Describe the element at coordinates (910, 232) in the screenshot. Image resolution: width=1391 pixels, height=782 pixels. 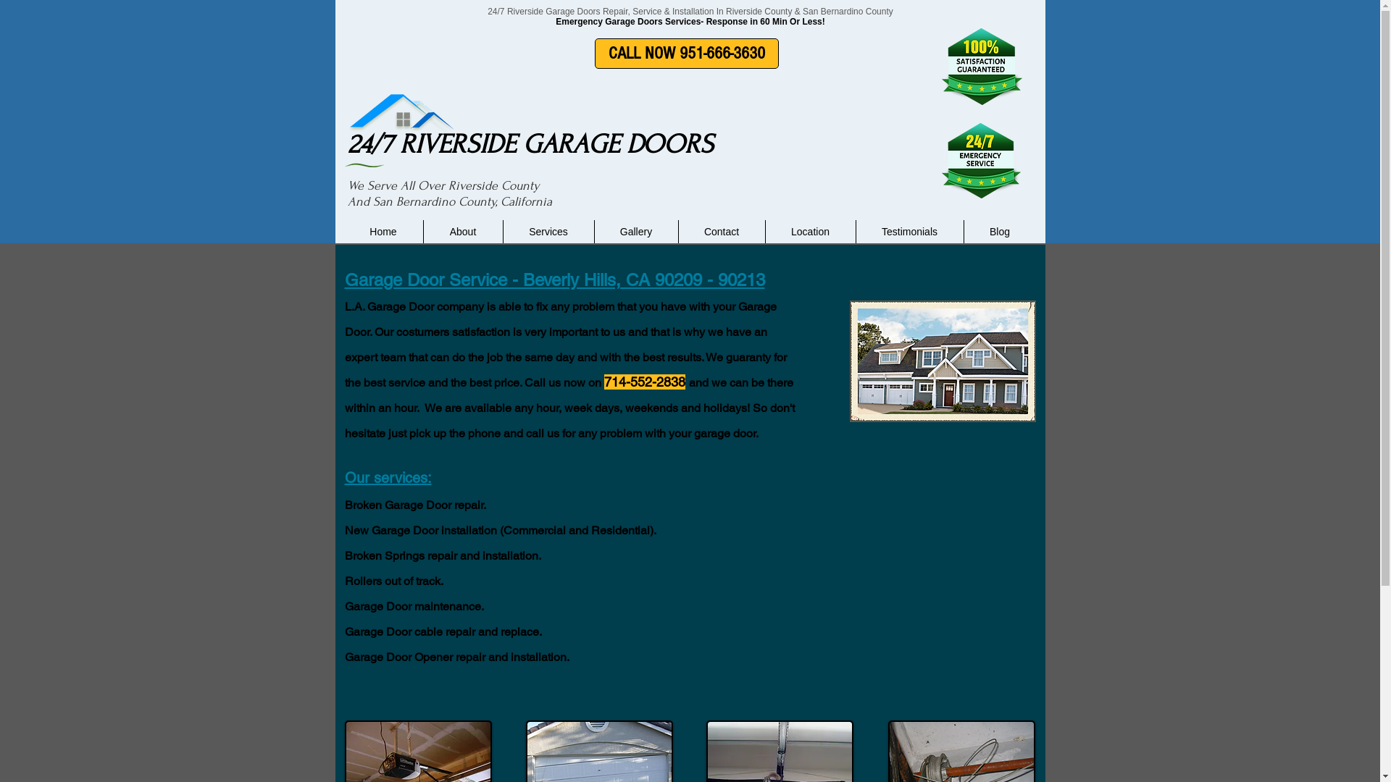
I see `Testimonials` at that location.